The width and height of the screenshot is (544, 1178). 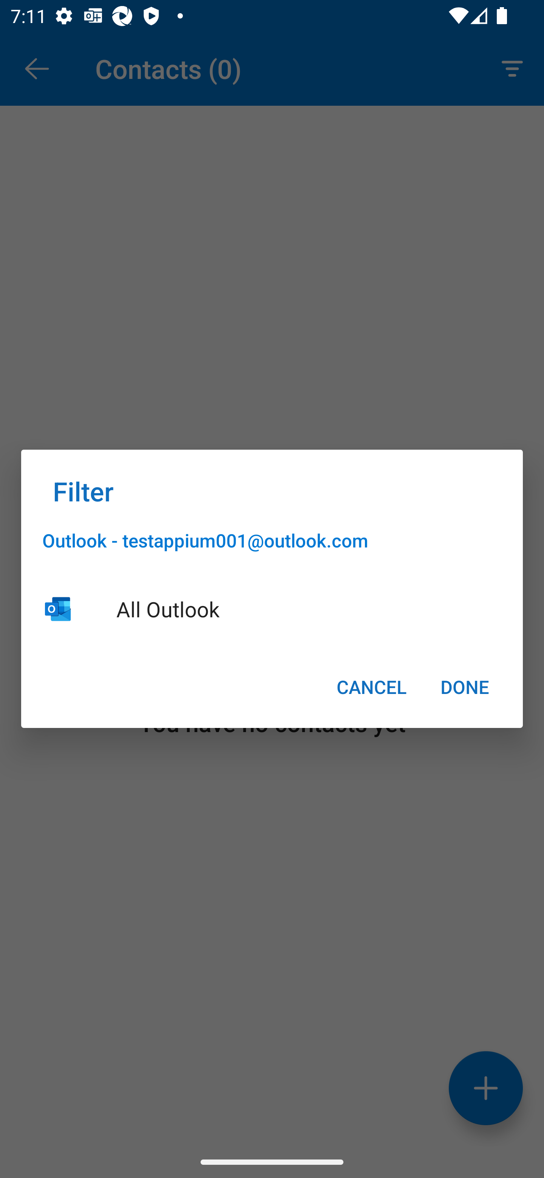 I want to click on CANCEL, so click(x=371, y=686).